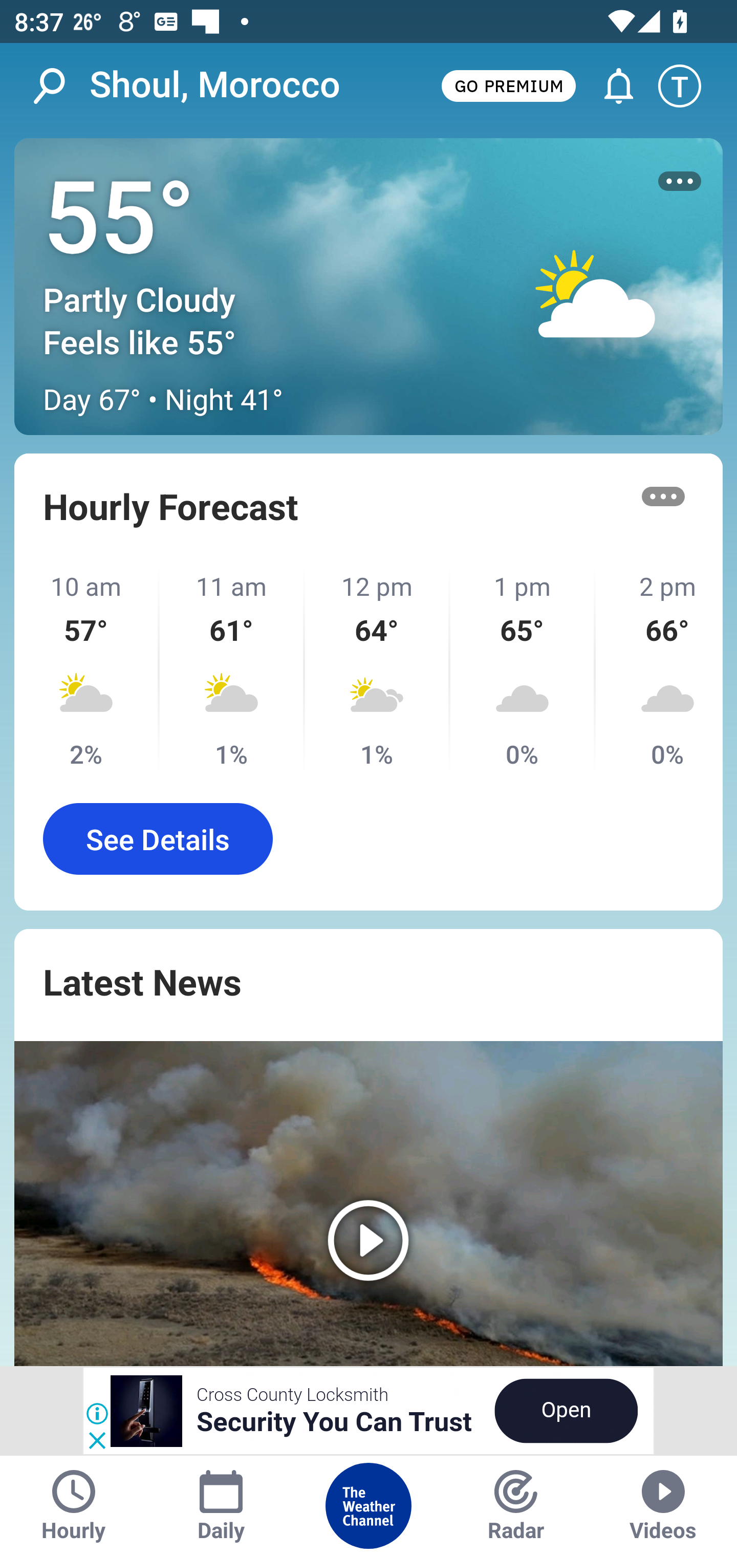  What do you see at coordinates (158, 838) in the screenshot?
I see `See Details` at bounding box center [158, 838].